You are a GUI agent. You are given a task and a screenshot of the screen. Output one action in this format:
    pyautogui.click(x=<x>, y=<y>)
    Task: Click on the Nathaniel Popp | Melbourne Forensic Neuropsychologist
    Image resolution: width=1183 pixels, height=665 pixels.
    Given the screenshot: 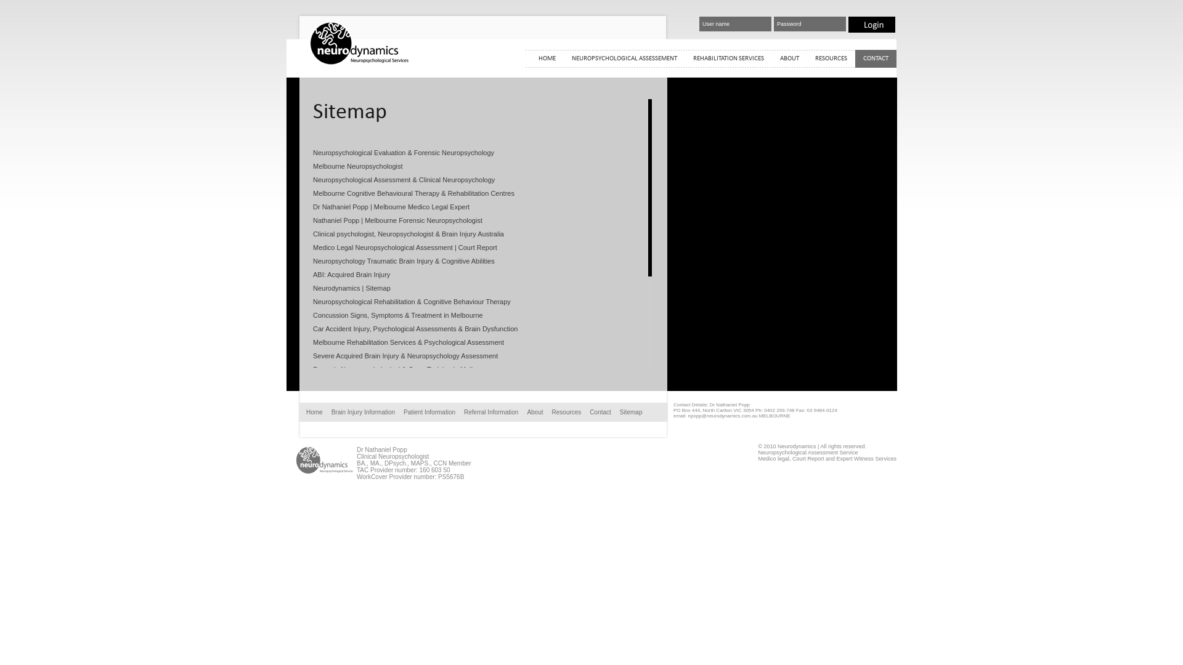 What is the action you would take?
    pyautogui.click(x=398, y=220)
    